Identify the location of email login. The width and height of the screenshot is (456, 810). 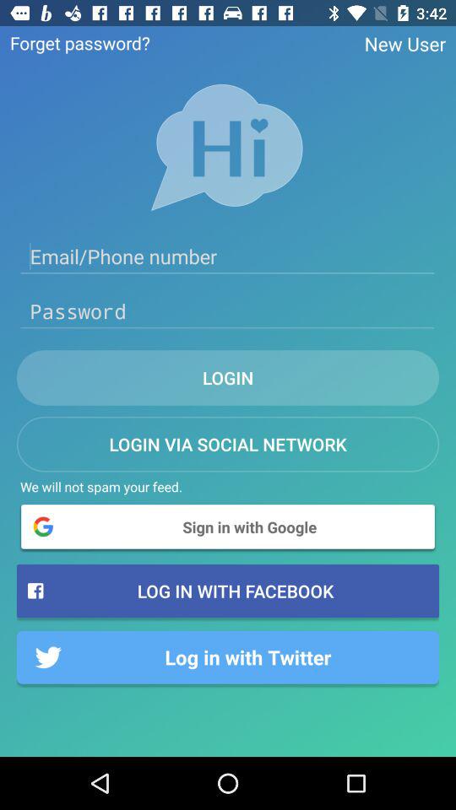
(228, 256).